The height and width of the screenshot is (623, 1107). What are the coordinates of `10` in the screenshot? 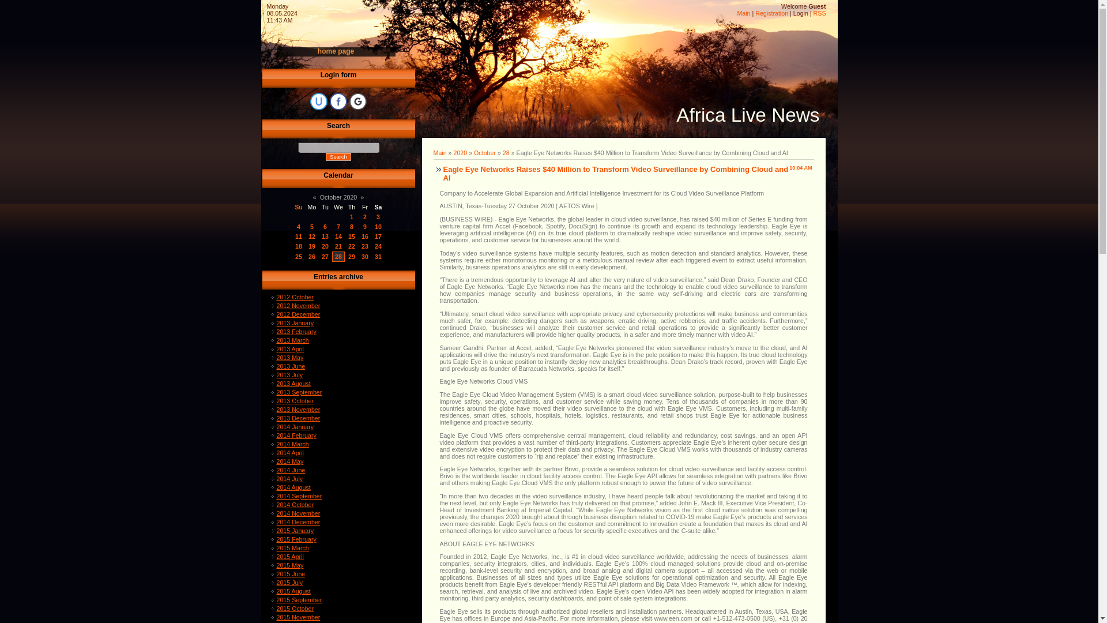 It's located at (378, 226).